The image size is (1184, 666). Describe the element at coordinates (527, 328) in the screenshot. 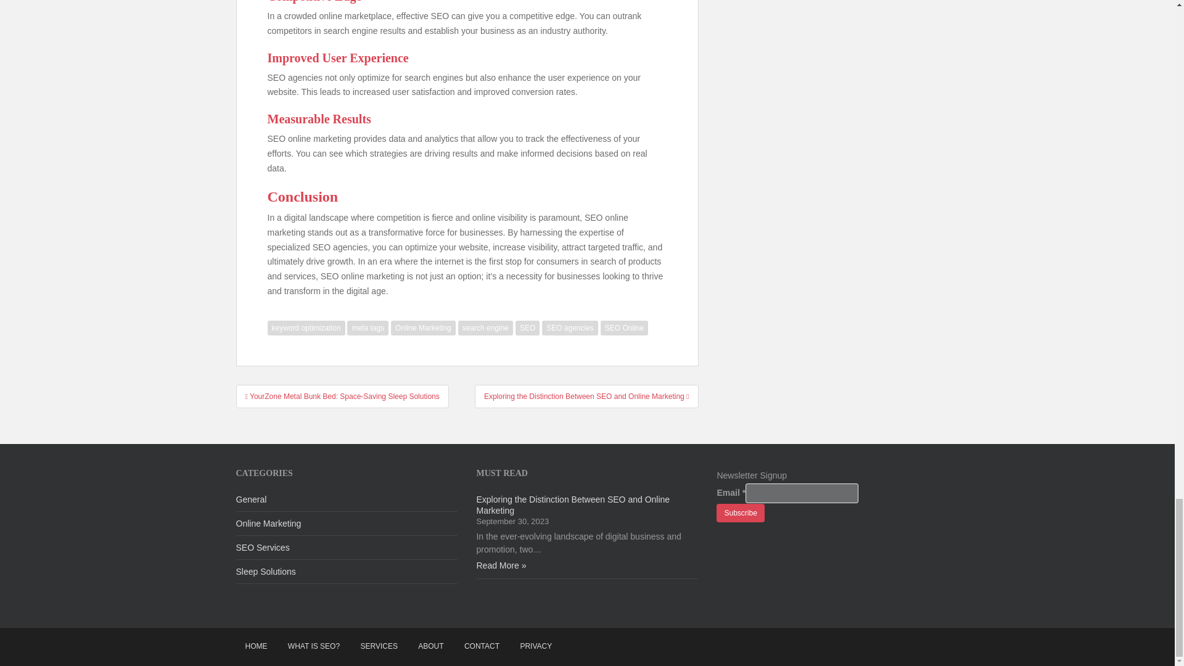

I see `SEO` at that location.